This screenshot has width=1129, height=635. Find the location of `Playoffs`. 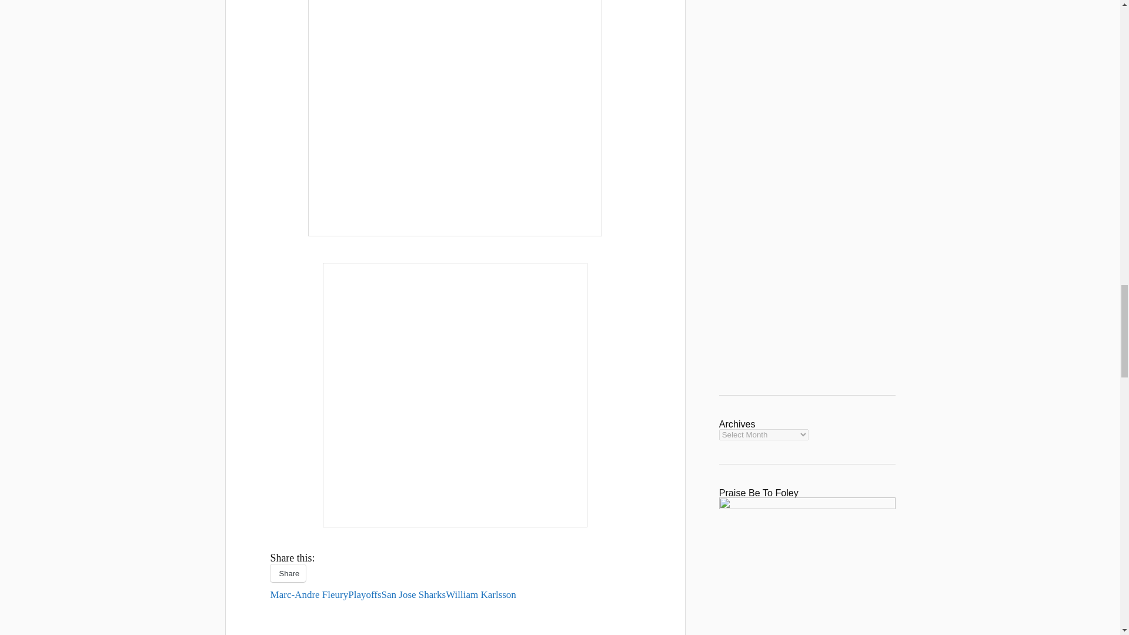

Playoffs is located at coordinates (365, 594).